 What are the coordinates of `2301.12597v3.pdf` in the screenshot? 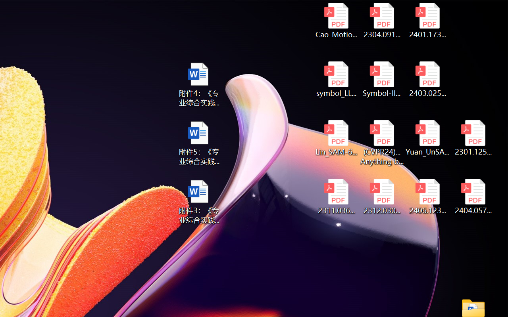 It's located at (473, 138).